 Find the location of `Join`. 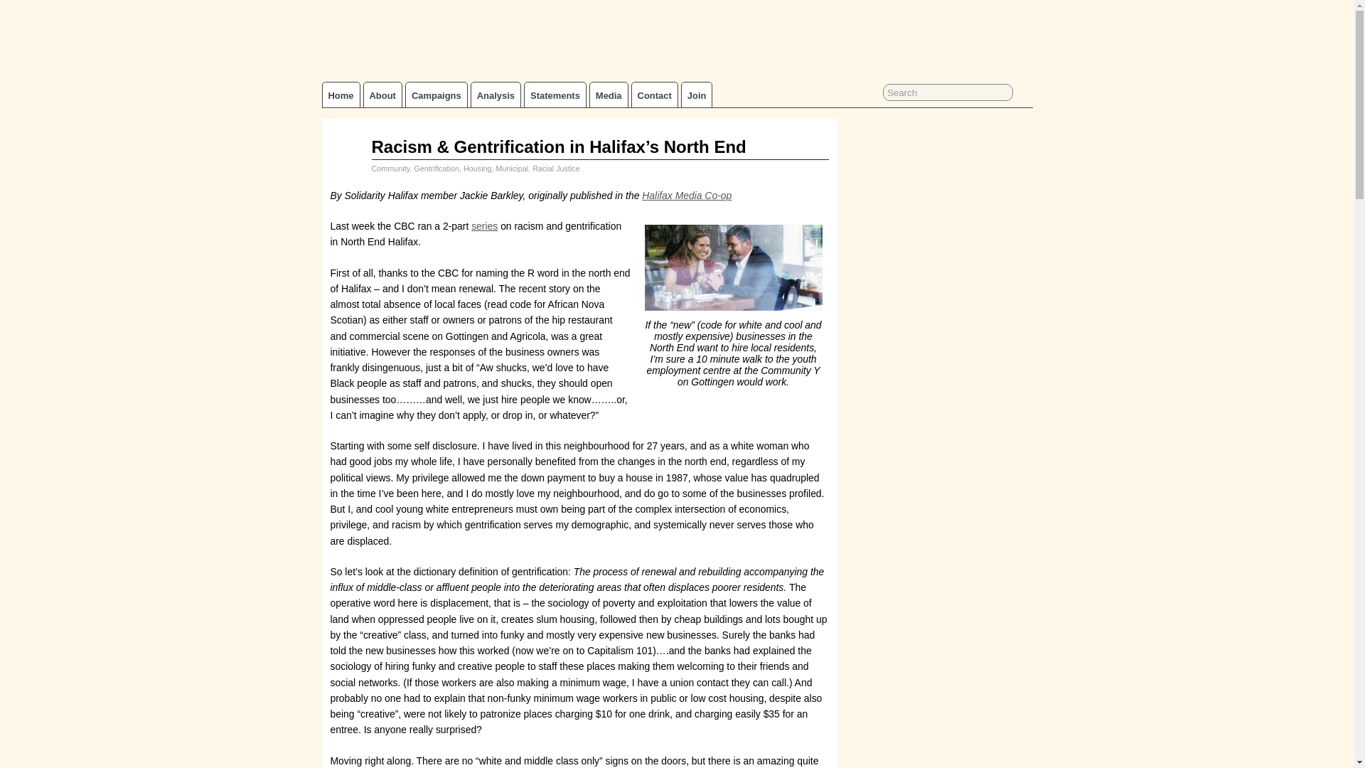

Join is located at coordinates (697, 95).